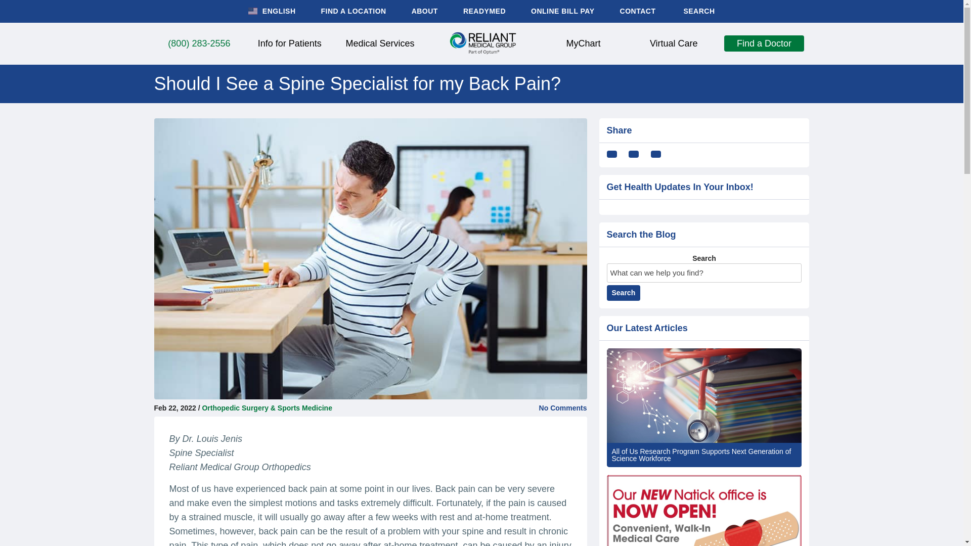  I want to click on FIND A LOCATION, so click(354, 11).